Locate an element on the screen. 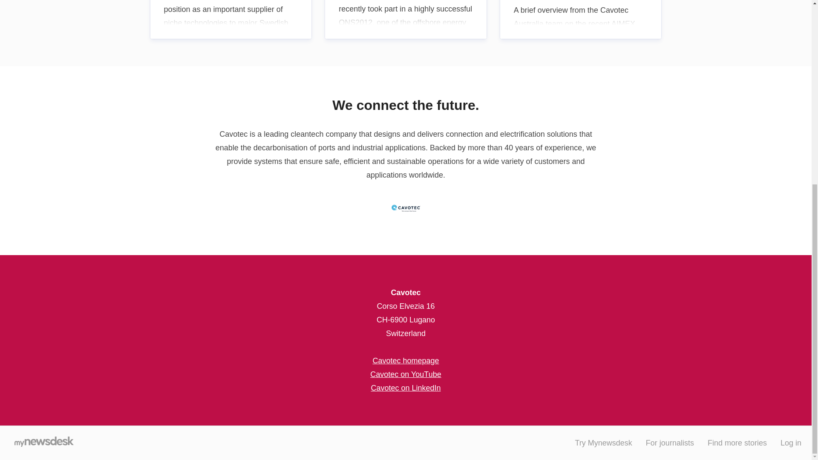 The width and height of the screenshot is (818, 460). Log in is located at coordinates (791, 443).